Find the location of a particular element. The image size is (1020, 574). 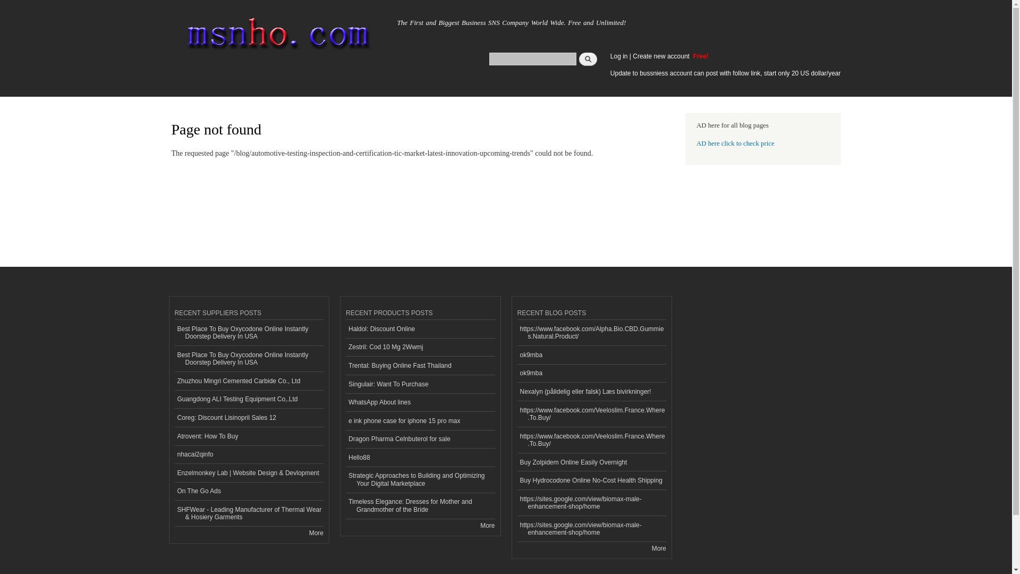

e ink phone case for iphone 15 pro max is located at coordinates (420, 421).